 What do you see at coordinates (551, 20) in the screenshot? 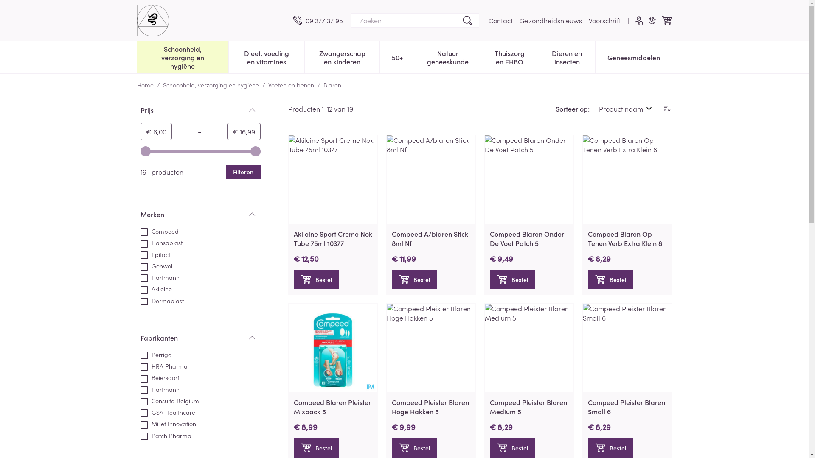
I see `Gezondheidsnieuws` at bounding box center [551, 20].